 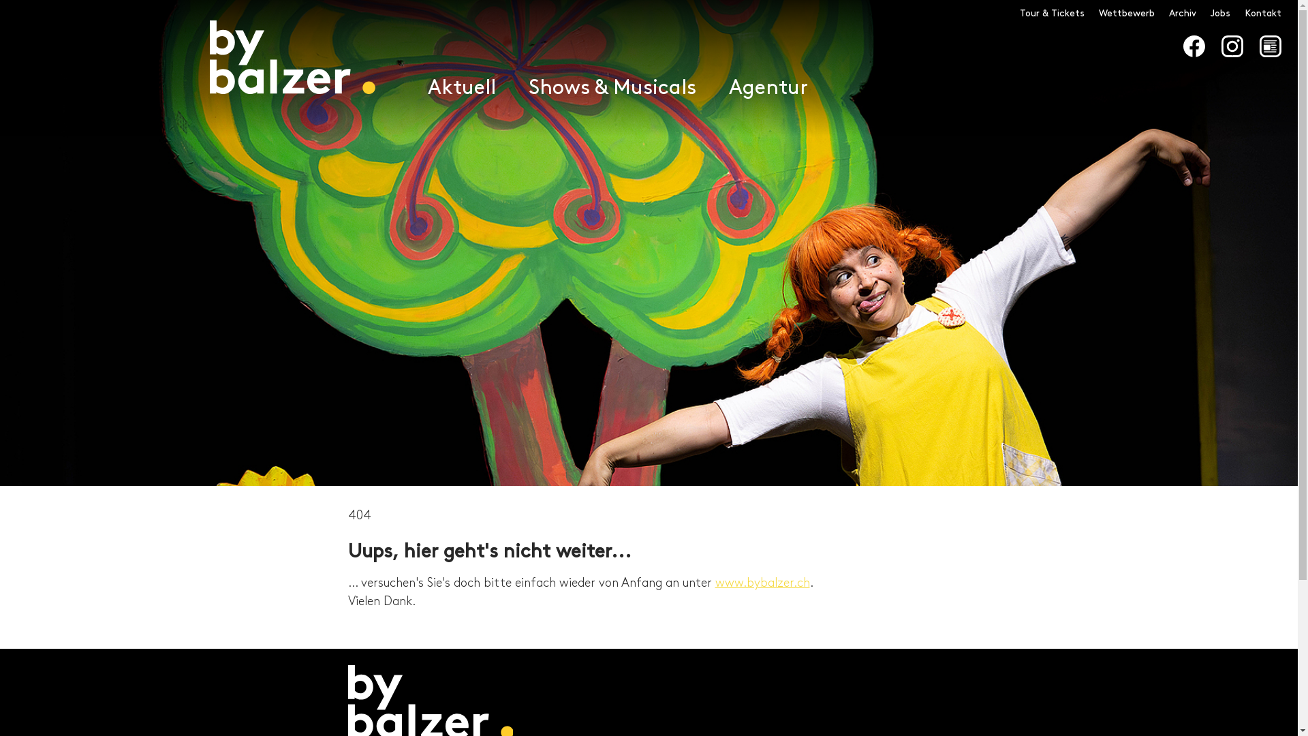 I want to click on Tour & Tickets, so click(x=1052, y=14).